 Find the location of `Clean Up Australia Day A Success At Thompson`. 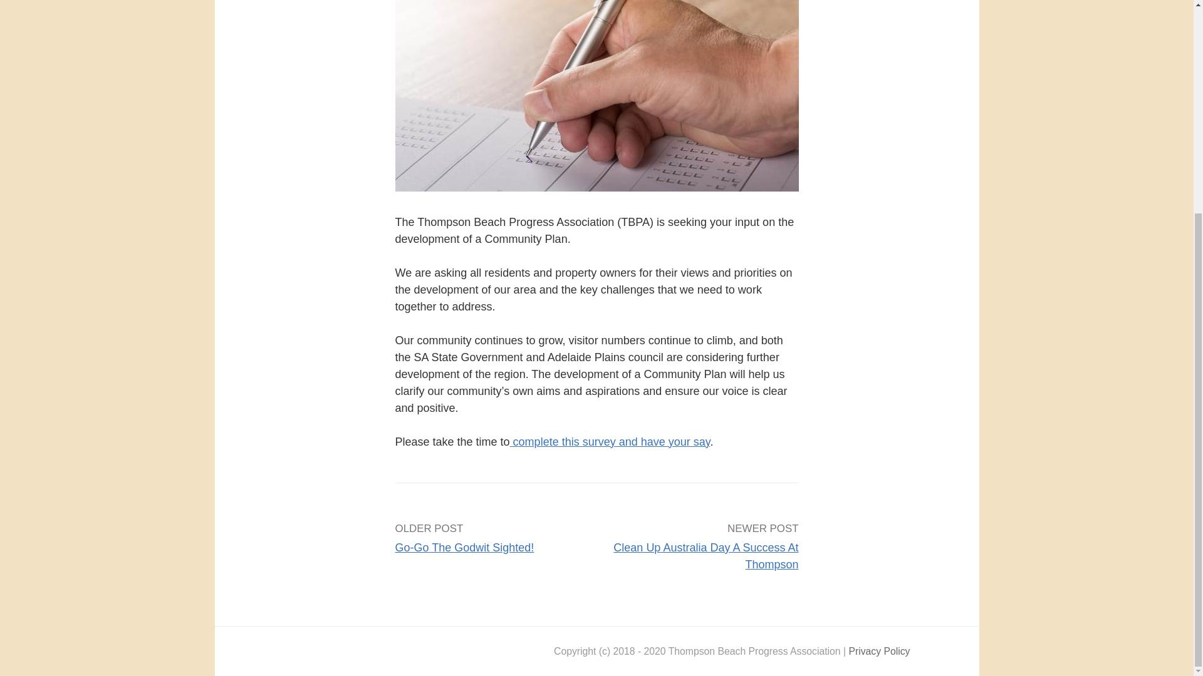

Clean Up Australia Day A Success At Thompson is located at coordinates (706, 556).